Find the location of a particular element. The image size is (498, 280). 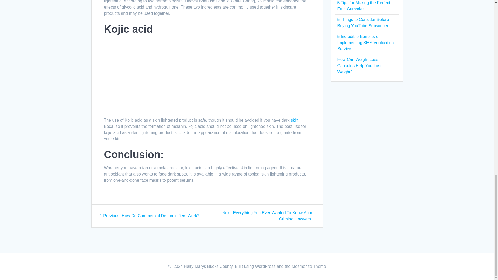

5 Tips for Making the Perfect Fruit Gummies is located at coordinates (363, 6).